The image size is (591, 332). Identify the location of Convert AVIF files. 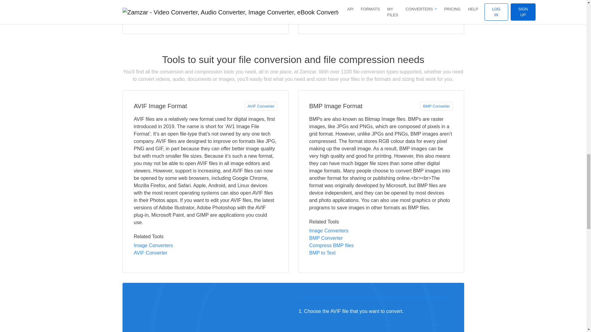
(261, 106).